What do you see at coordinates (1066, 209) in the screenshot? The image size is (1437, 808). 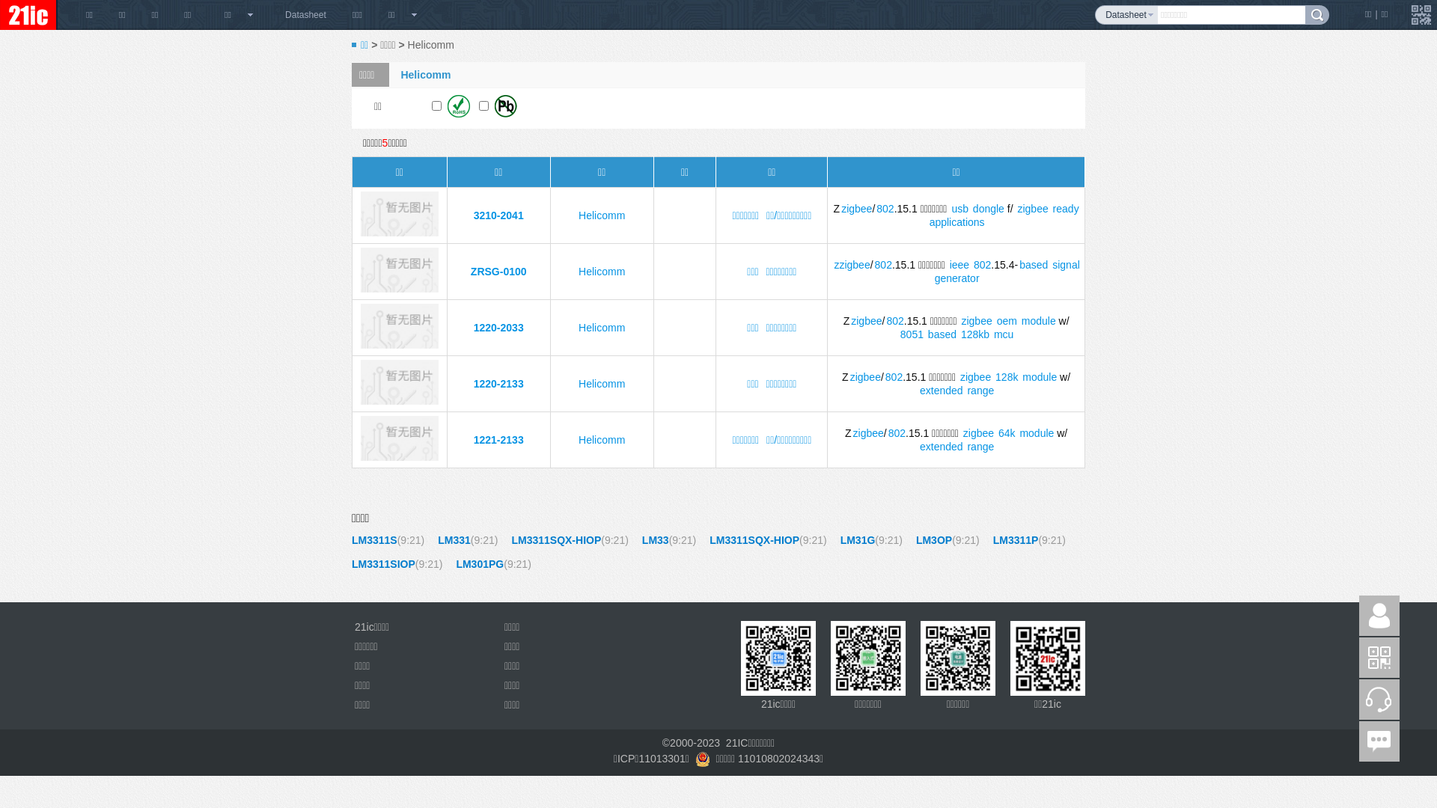 I see `ready` at bounding box center [1066, 209].